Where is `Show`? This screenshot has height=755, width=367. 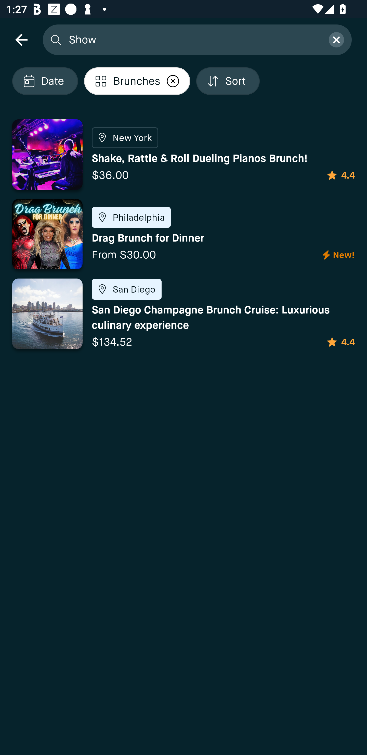
Show is located at coordinates (193, 39).